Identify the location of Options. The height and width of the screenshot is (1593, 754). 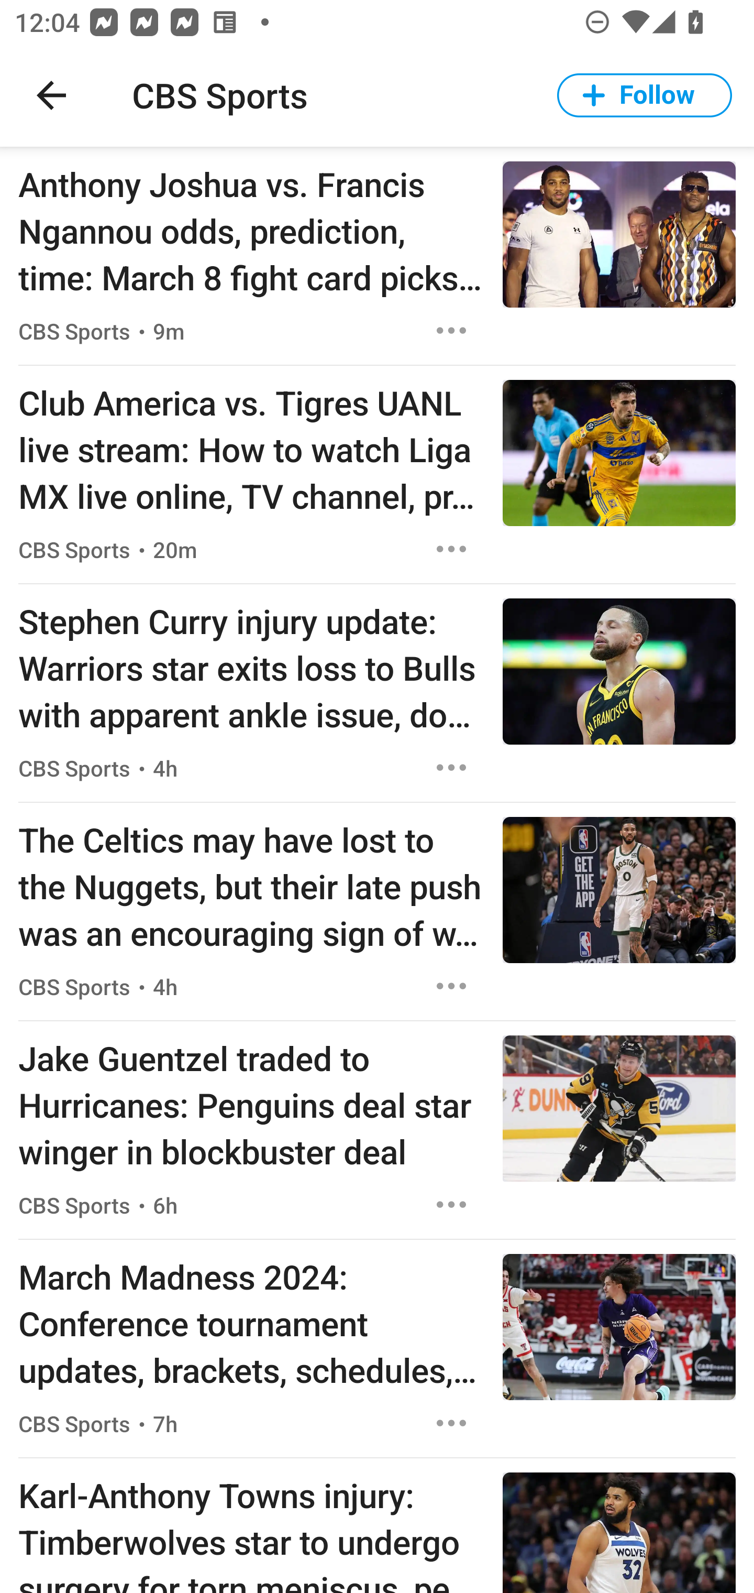
(451, 1204).